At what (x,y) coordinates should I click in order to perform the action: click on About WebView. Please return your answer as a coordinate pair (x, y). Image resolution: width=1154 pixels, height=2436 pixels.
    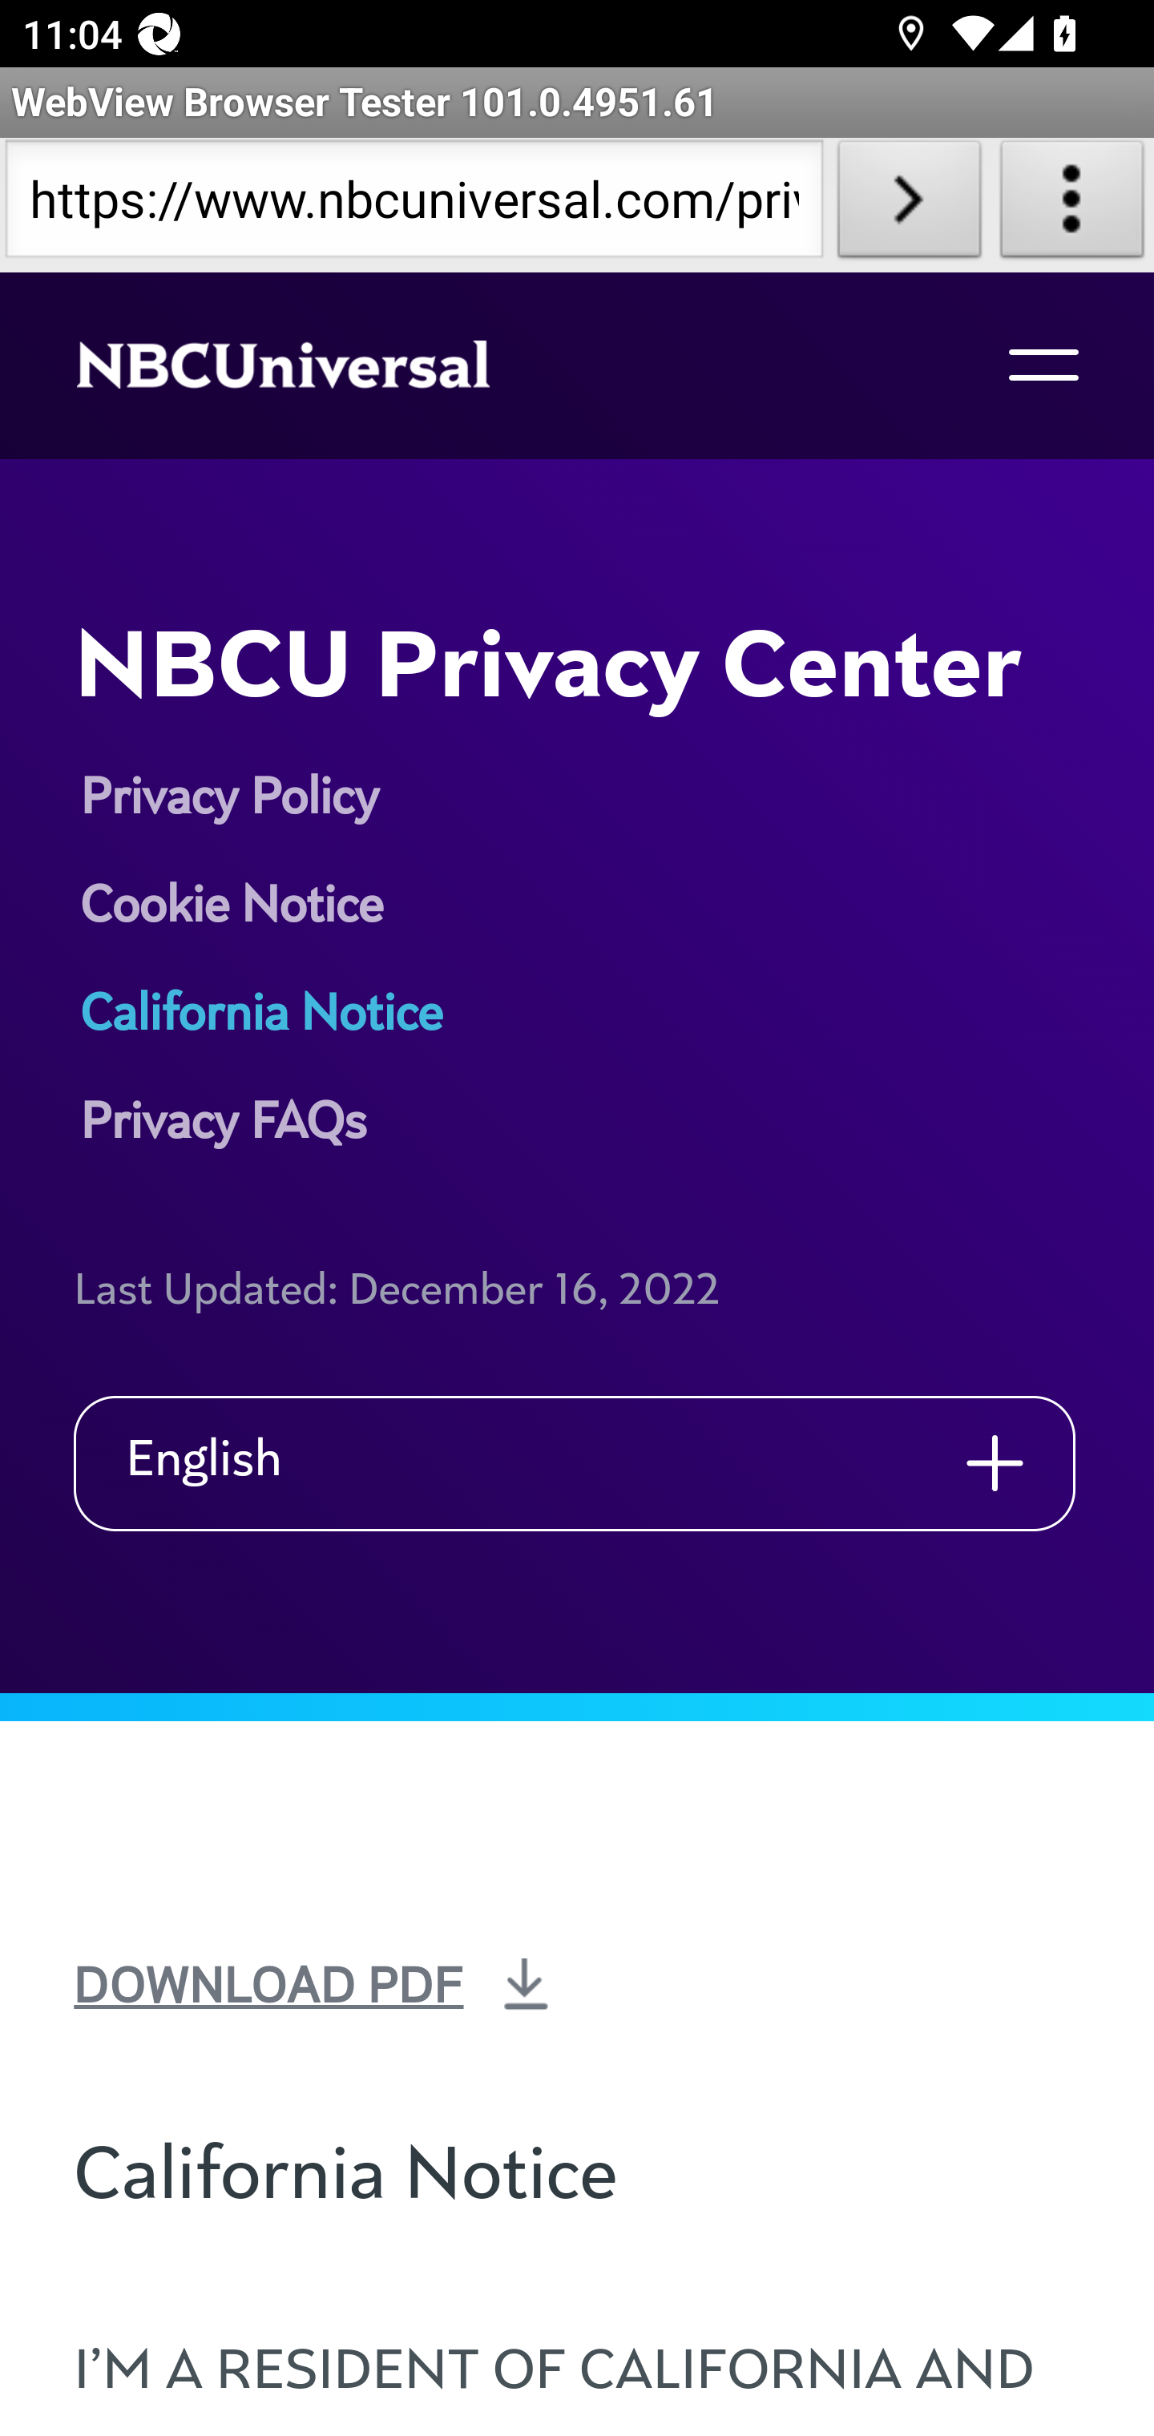
    Looking at the image, I should click on (1072, 205).